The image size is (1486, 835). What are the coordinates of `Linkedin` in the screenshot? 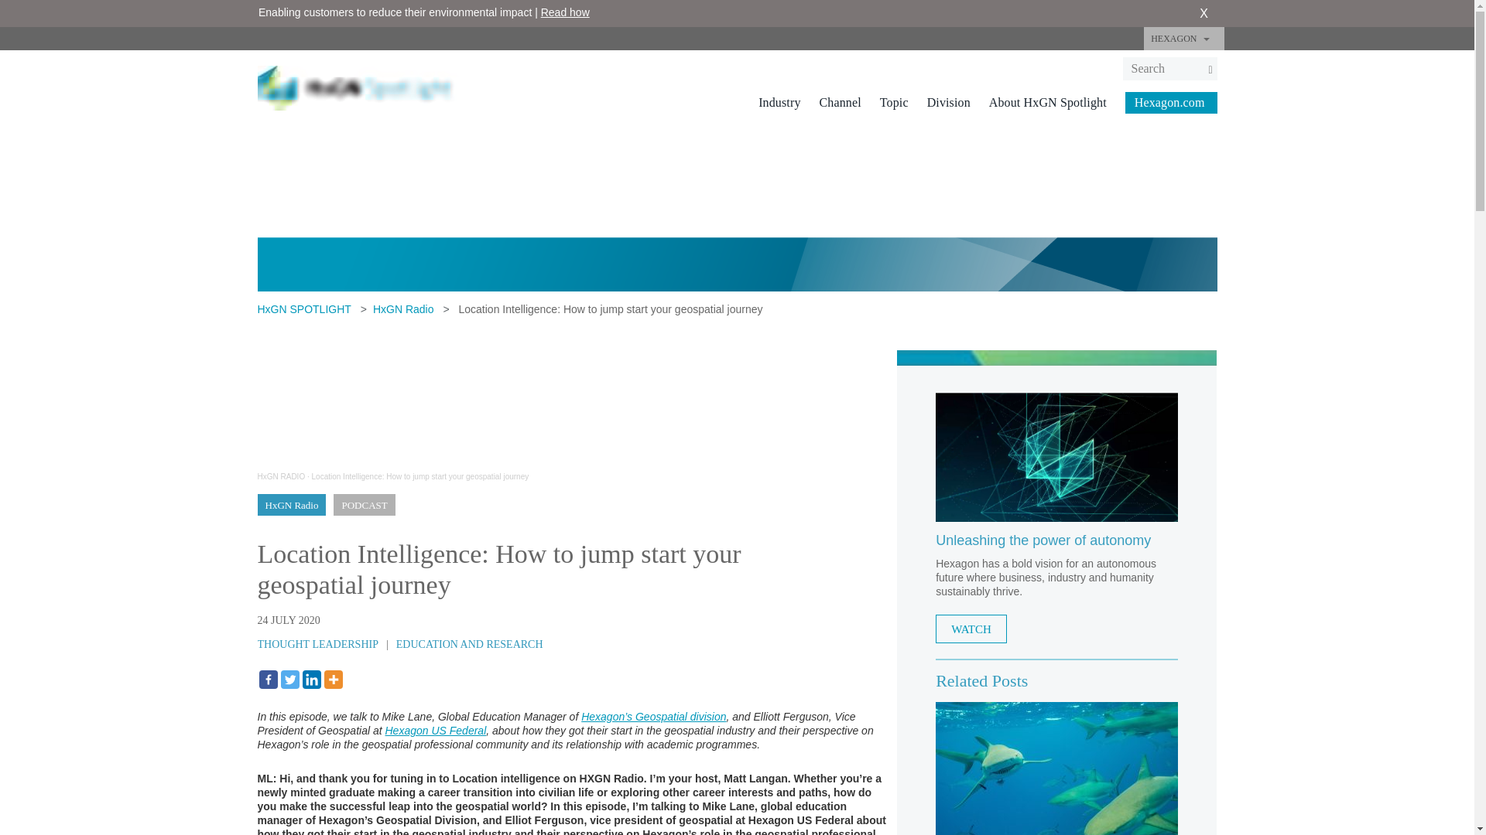 It's located at (311, 680).